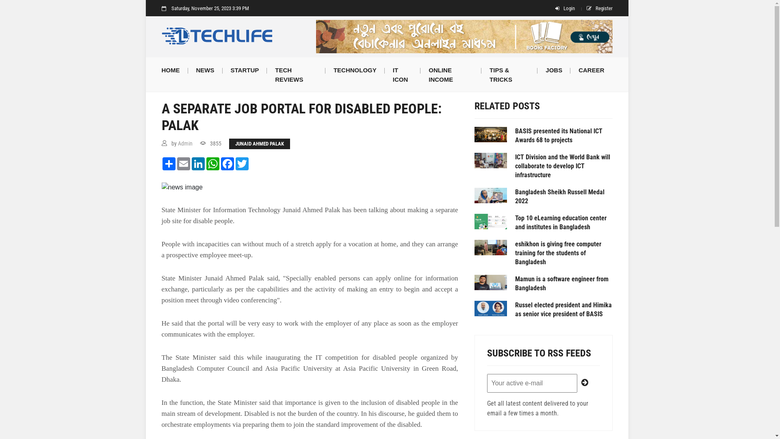 The height and width of the screenshot is (439, 780). I want to click on LinkedIn, so click(198, 164).